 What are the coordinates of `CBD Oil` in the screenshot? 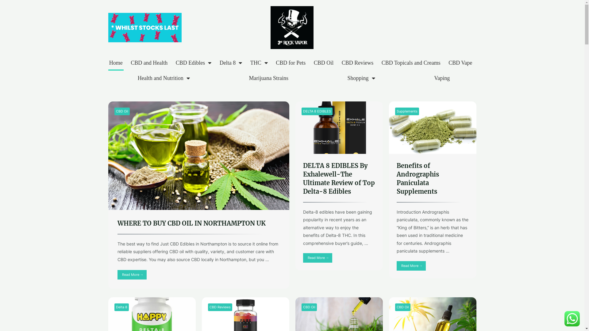 It's located at (324, 63).